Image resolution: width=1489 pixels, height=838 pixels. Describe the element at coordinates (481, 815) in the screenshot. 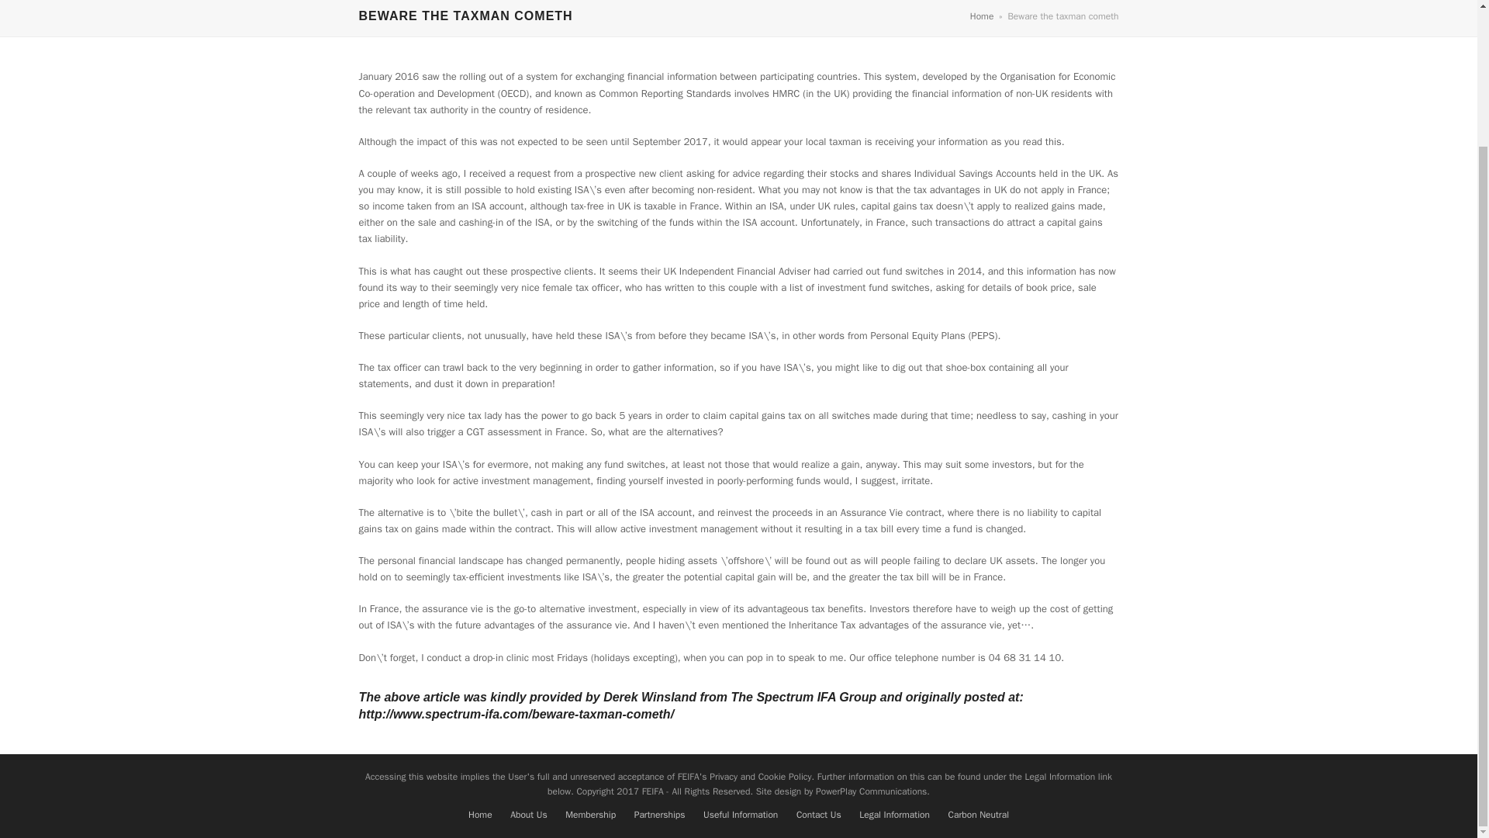

I see `Home` at that location.